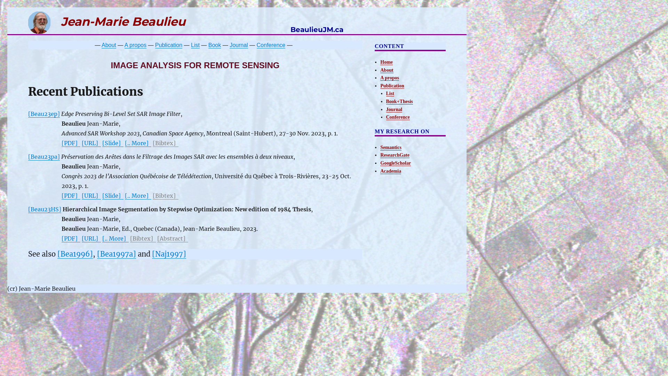  I want to click on [URL]  , so click(91, 196).